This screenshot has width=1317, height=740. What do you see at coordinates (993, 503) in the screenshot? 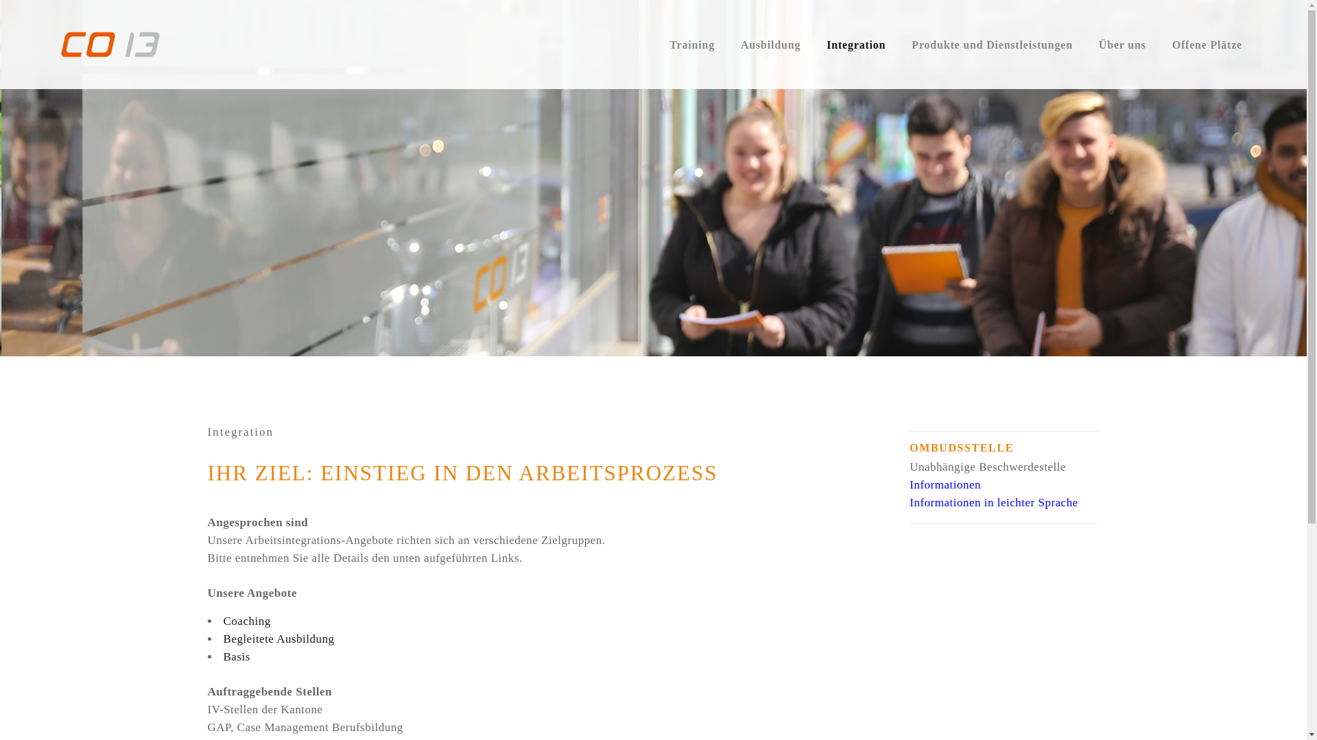
I see `Informationen in leichter Sprache` at bounding box center [993, 503].